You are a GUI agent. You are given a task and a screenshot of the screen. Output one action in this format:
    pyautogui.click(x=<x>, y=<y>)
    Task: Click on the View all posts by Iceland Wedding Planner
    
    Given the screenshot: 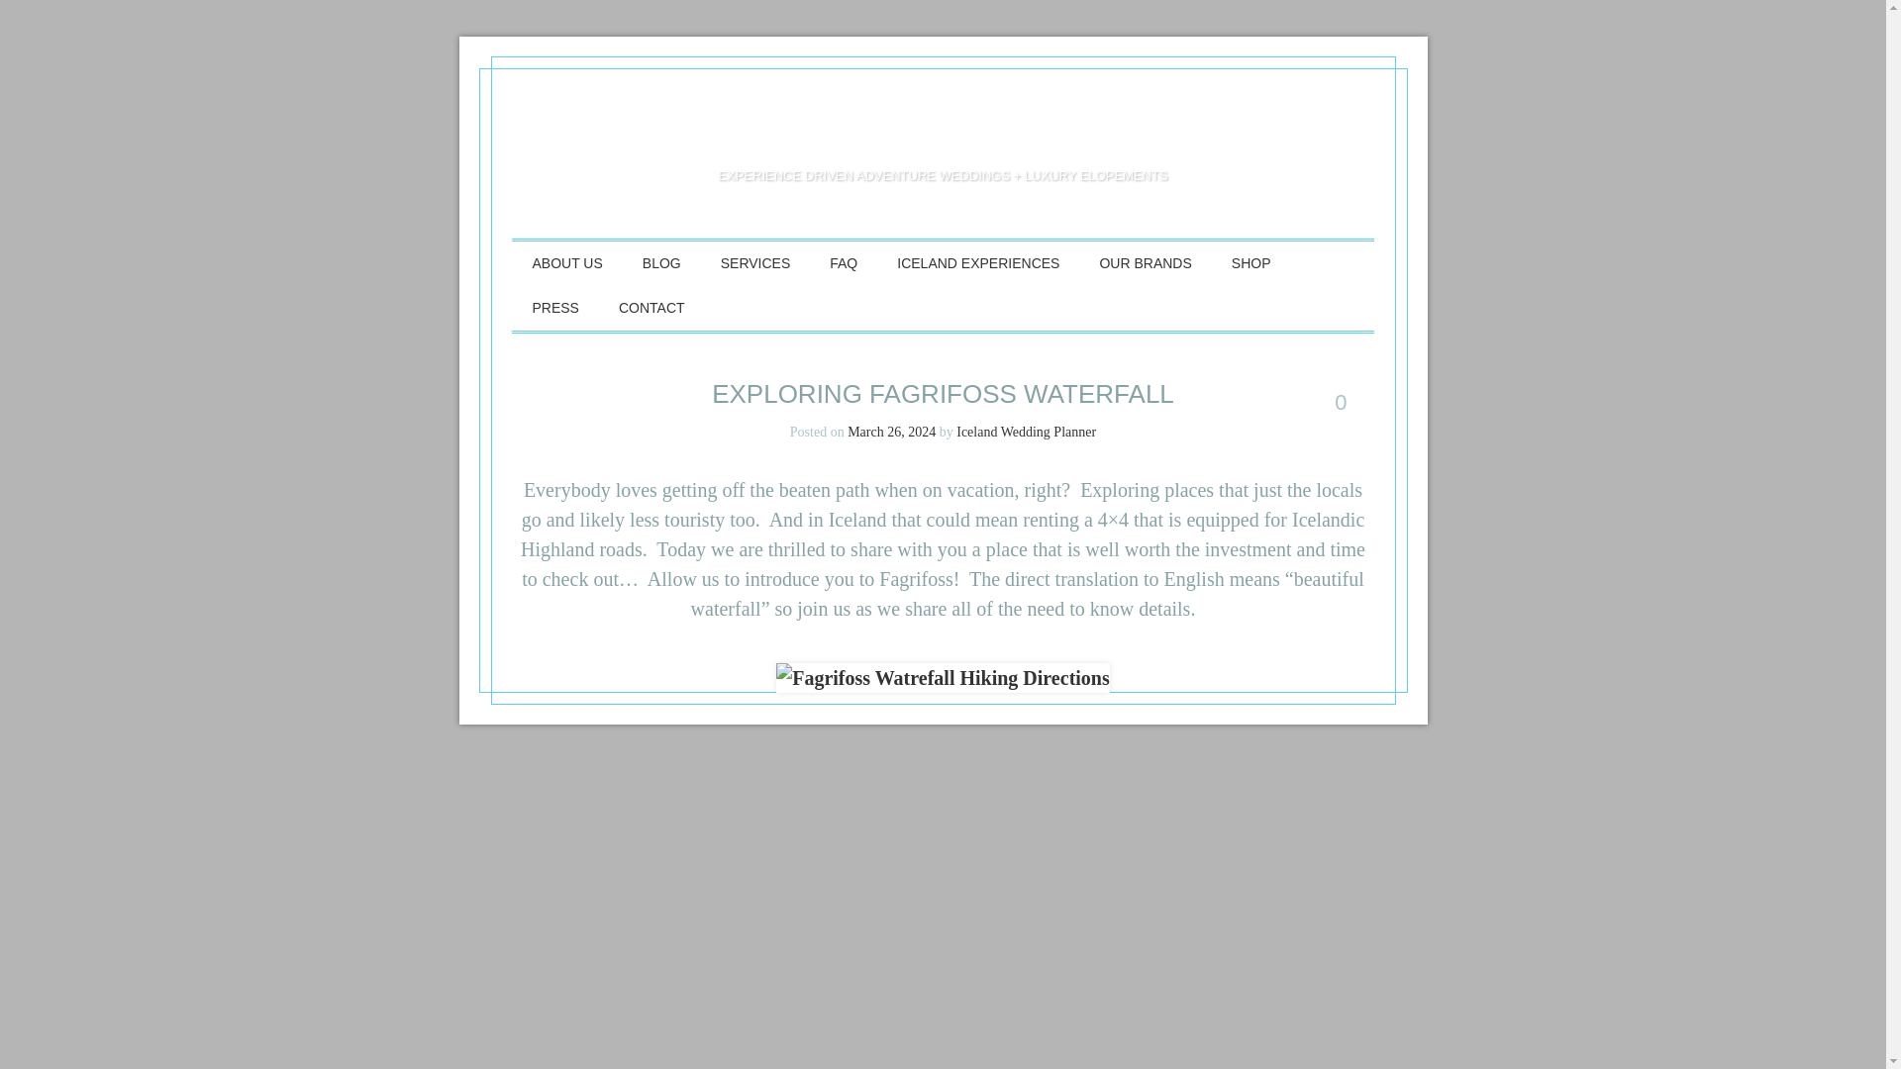 What is the action you would take?
    pyautogui.click(x=1026, y=432)
    